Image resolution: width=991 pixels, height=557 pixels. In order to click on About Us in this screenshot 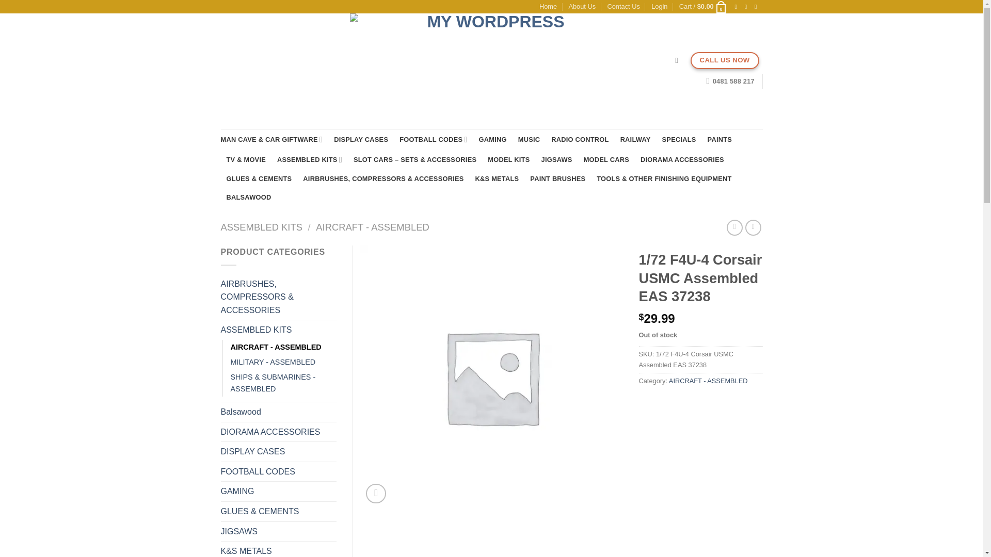, I will do `click(581, 6)`.